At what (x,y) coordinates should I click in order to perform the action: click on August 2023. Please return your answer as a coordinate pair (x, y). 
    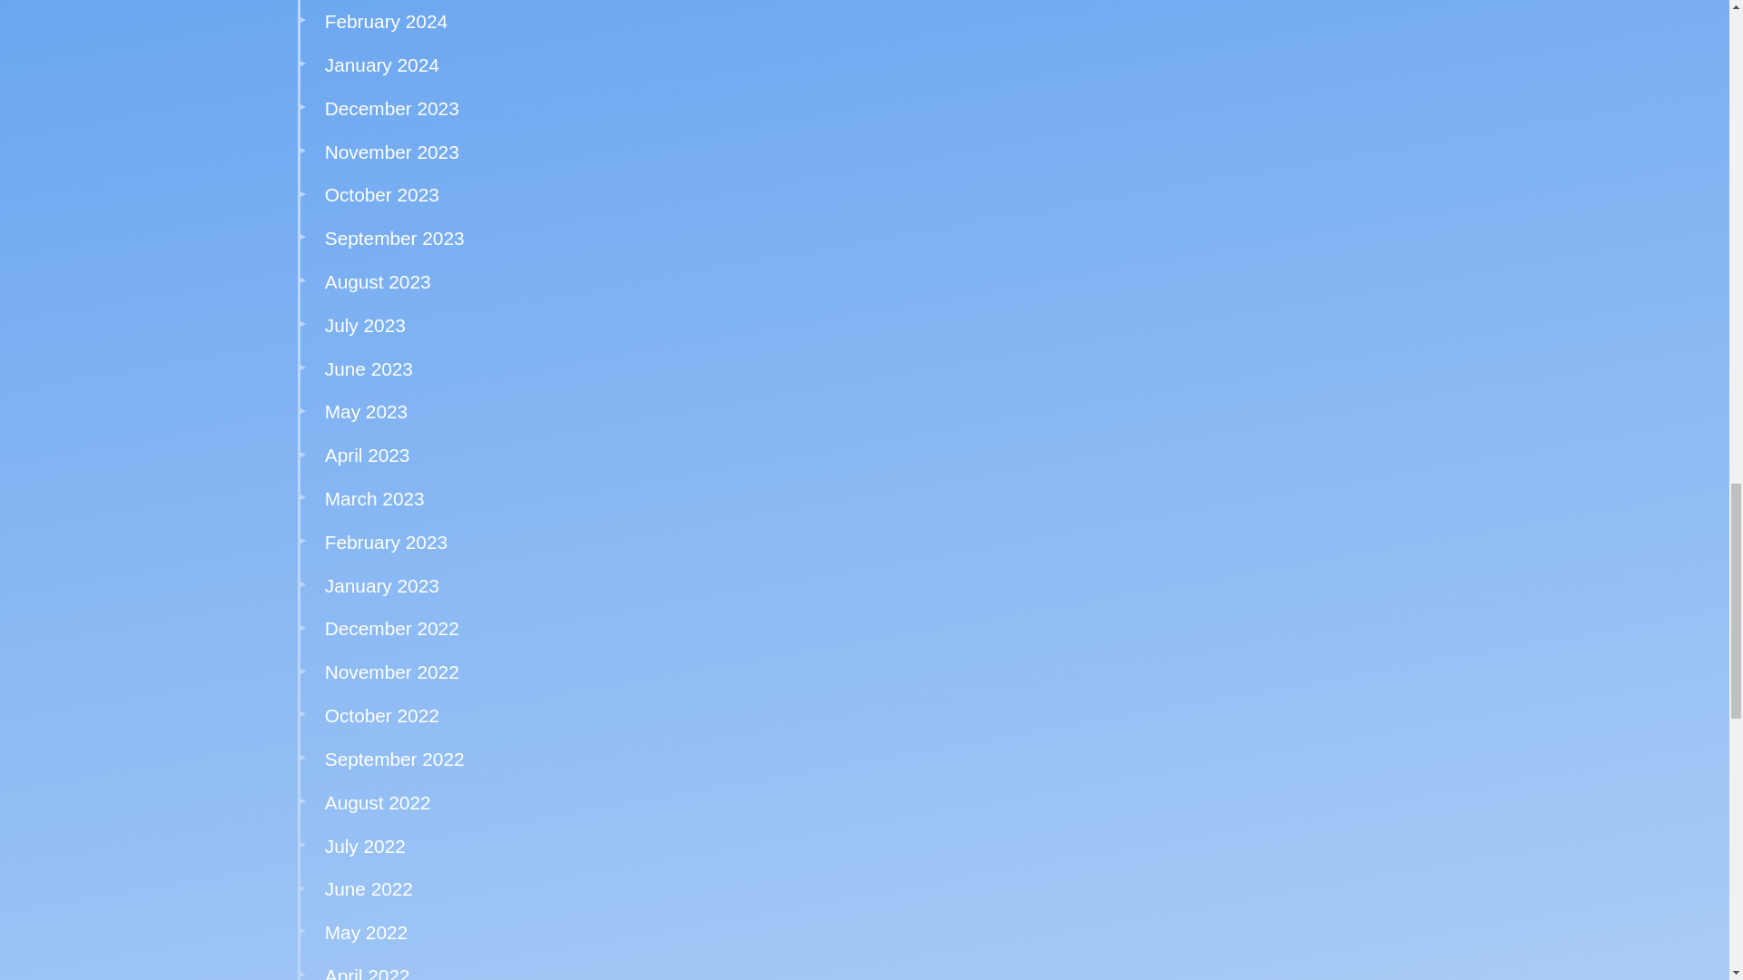
    Looking at the image, I should click on (378, 281).